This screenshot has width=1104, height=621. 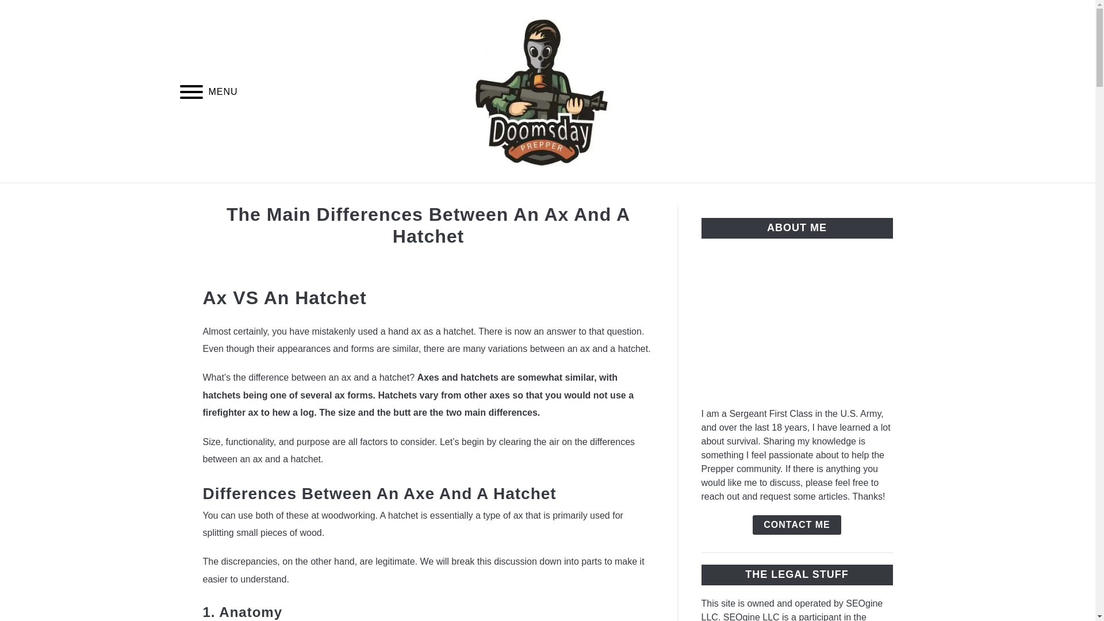 What do you see at coordinates (796, 524) in the screenshot?
I see `CONTACT ME` at bounding box center [796, 524].